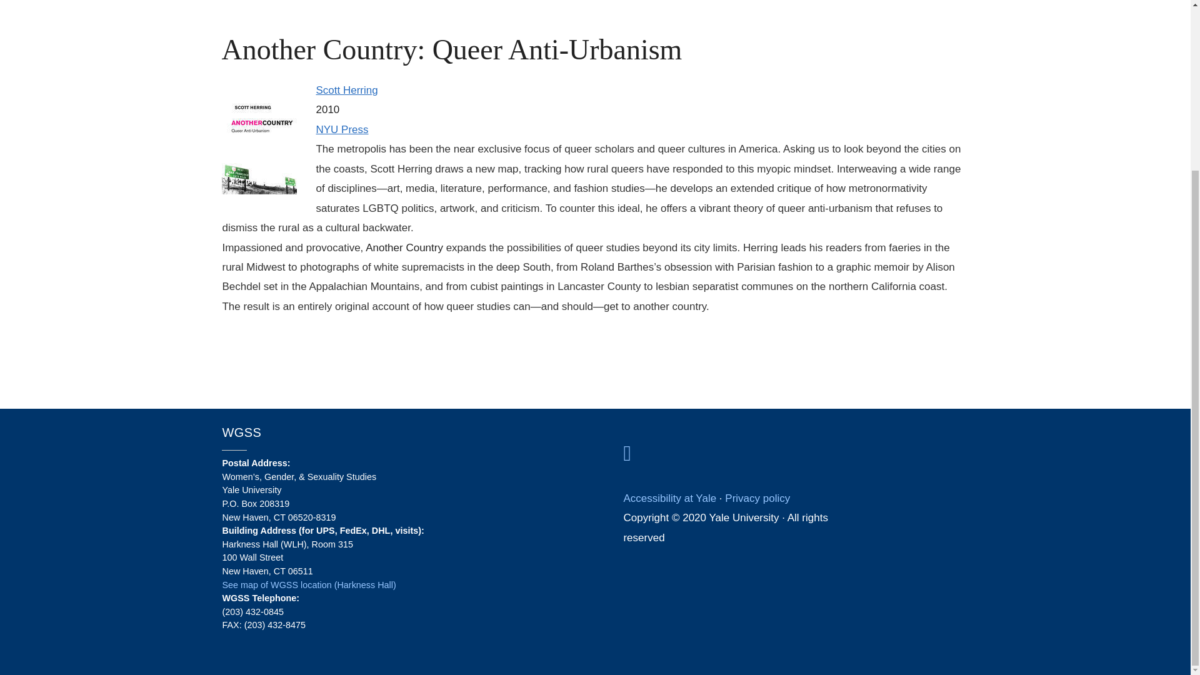  Describe the element at coordinates (626, 454) in the screenshot. I see `Yale` at that location.